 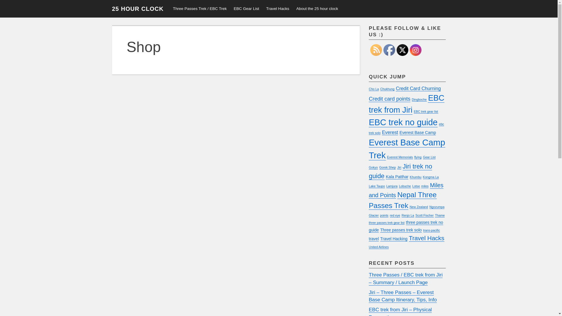 What do you see at coordinates (389, 50) in the screenshot?
I see `Facebook` at bounding box center [389, 50].